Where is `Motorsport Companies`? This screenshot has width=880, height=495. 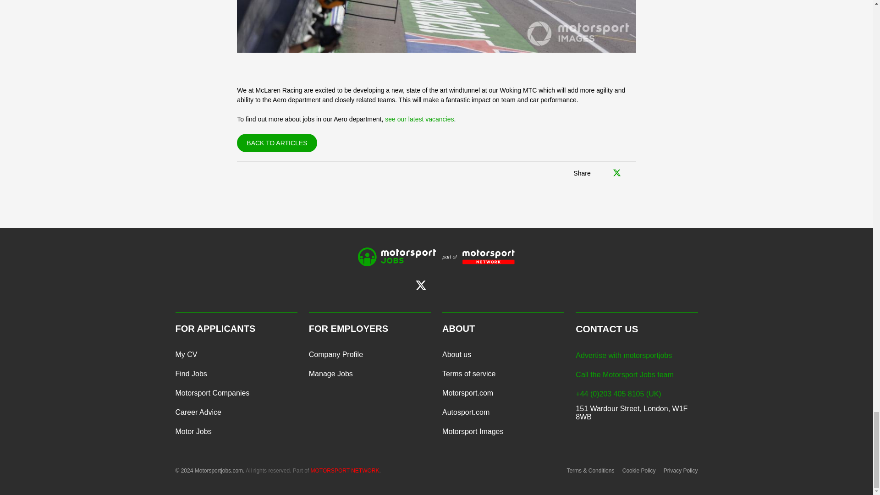
Motorsport Companies is located at coordinates (212, 393).